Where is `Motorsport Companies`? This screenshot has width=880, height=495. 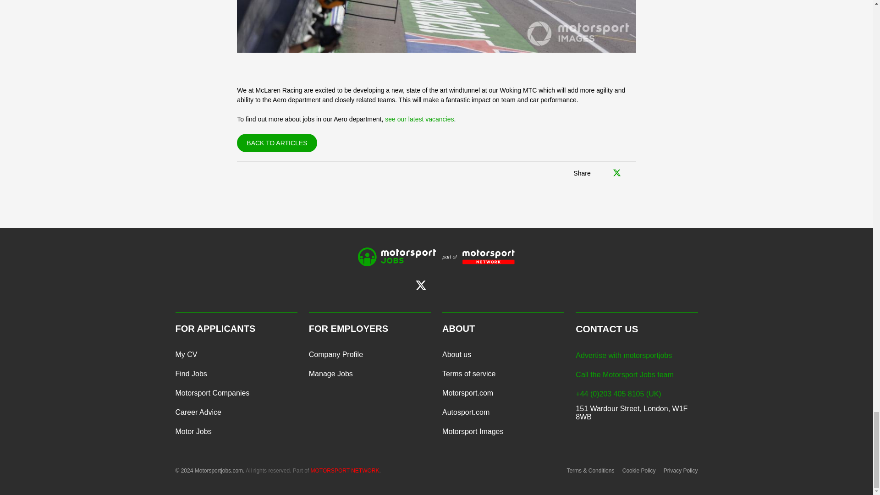
Motorsport Companies is located at coordinates (212, 393).